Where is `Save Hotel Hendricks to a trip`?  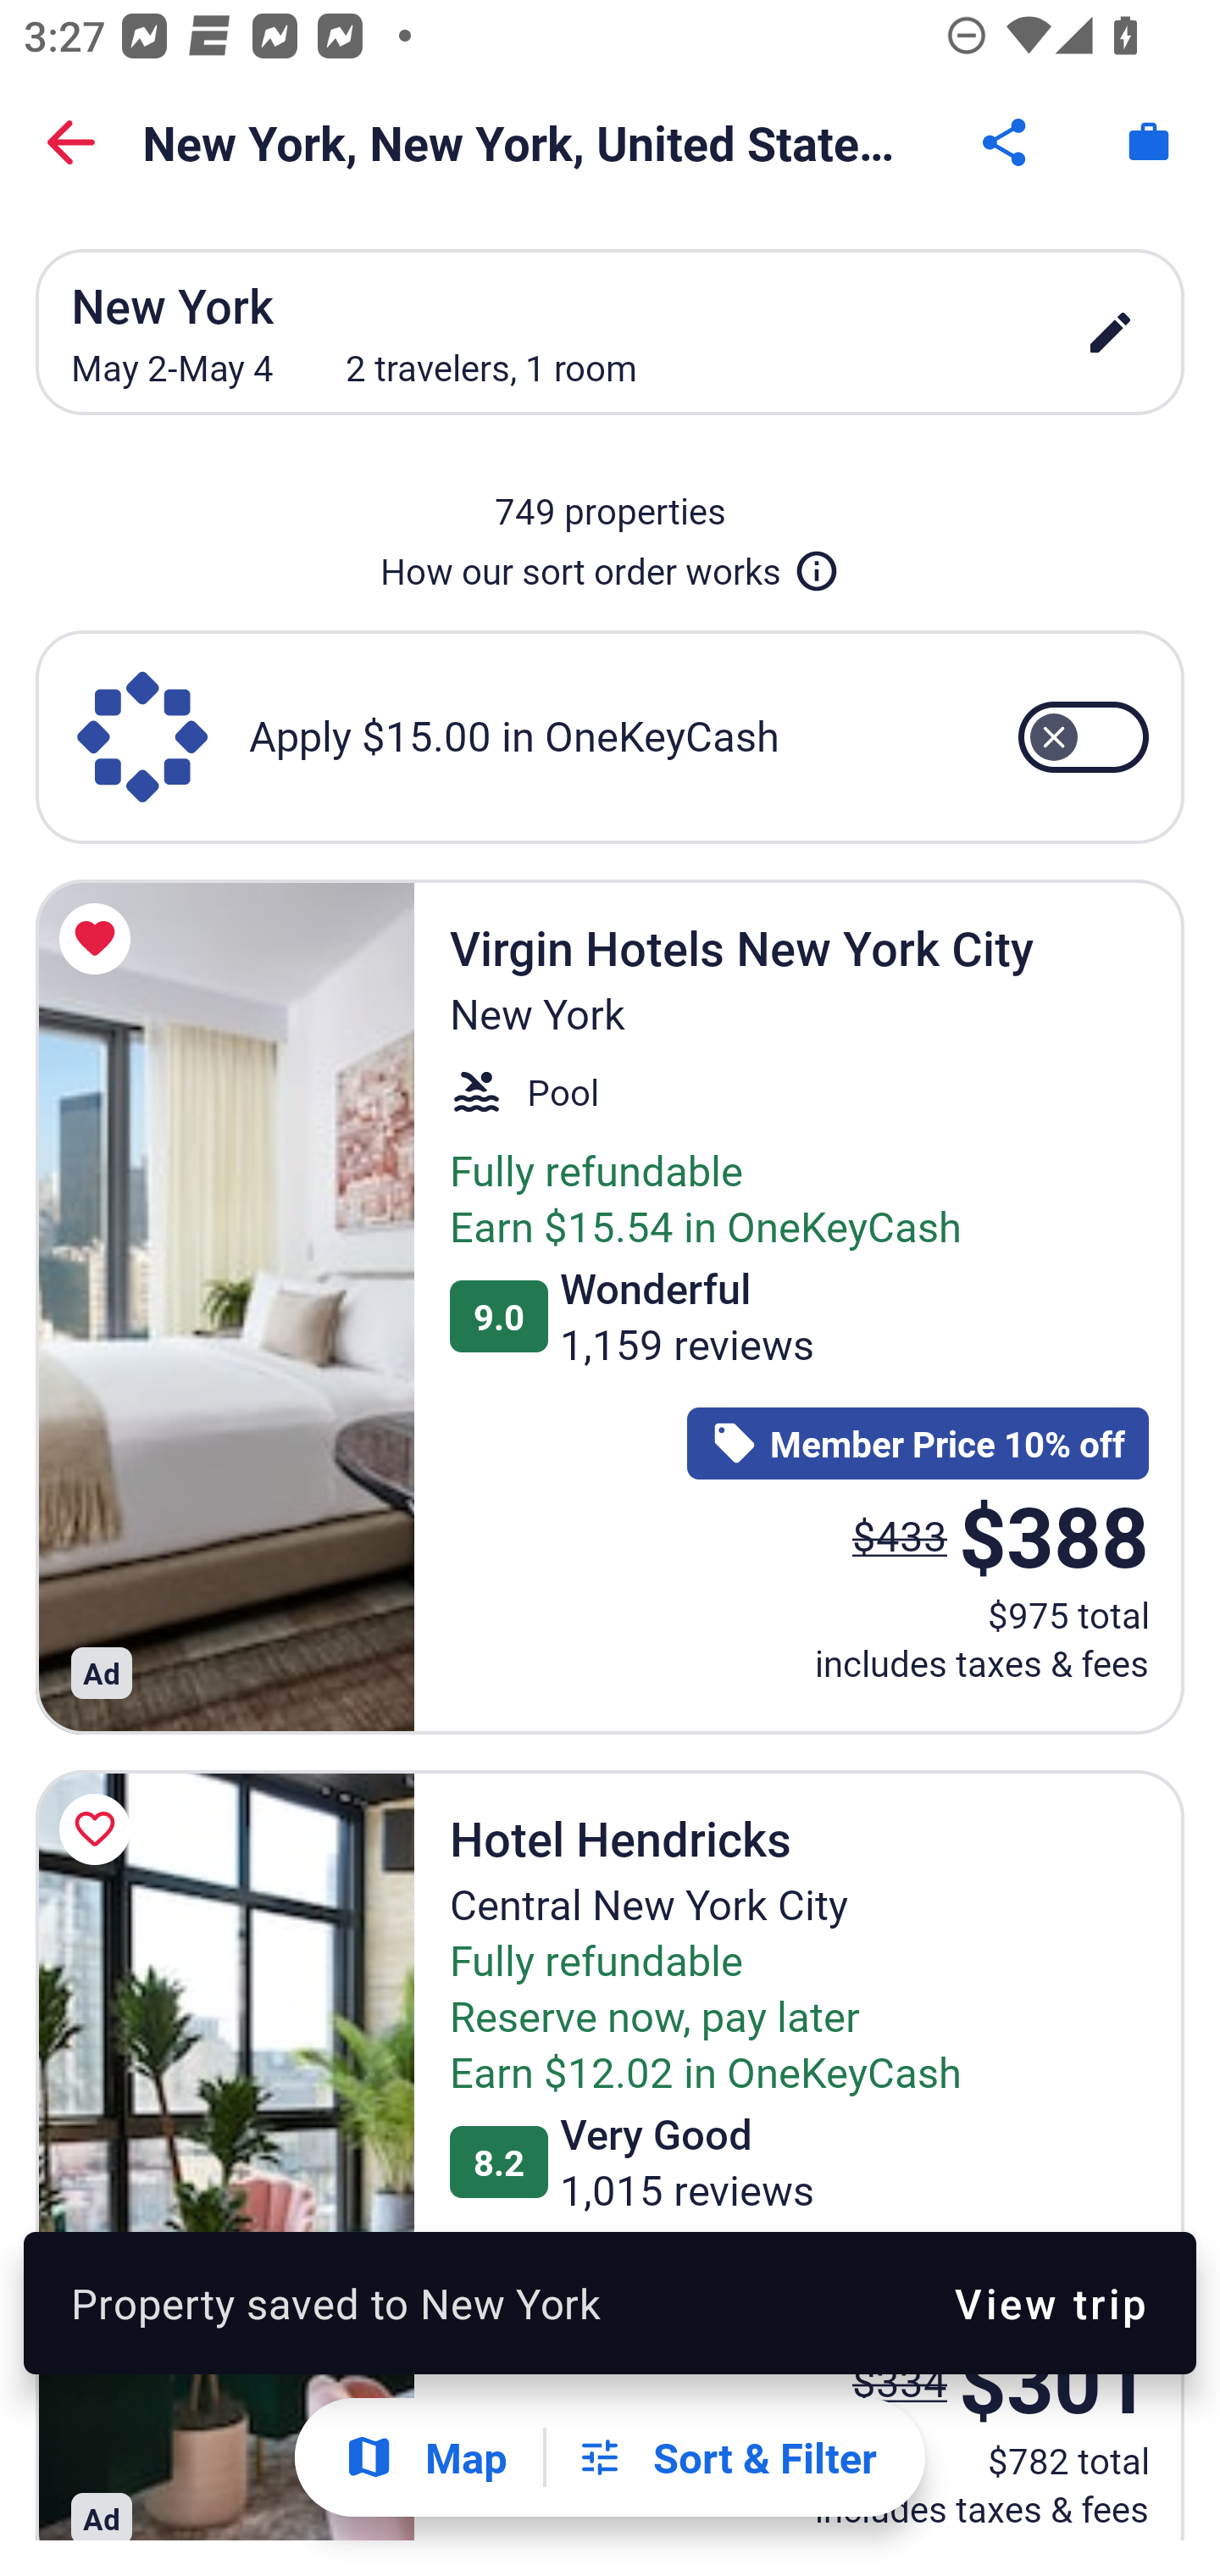 Save Hotel Hendricks to a trip is located at coordinates (100, 1830).